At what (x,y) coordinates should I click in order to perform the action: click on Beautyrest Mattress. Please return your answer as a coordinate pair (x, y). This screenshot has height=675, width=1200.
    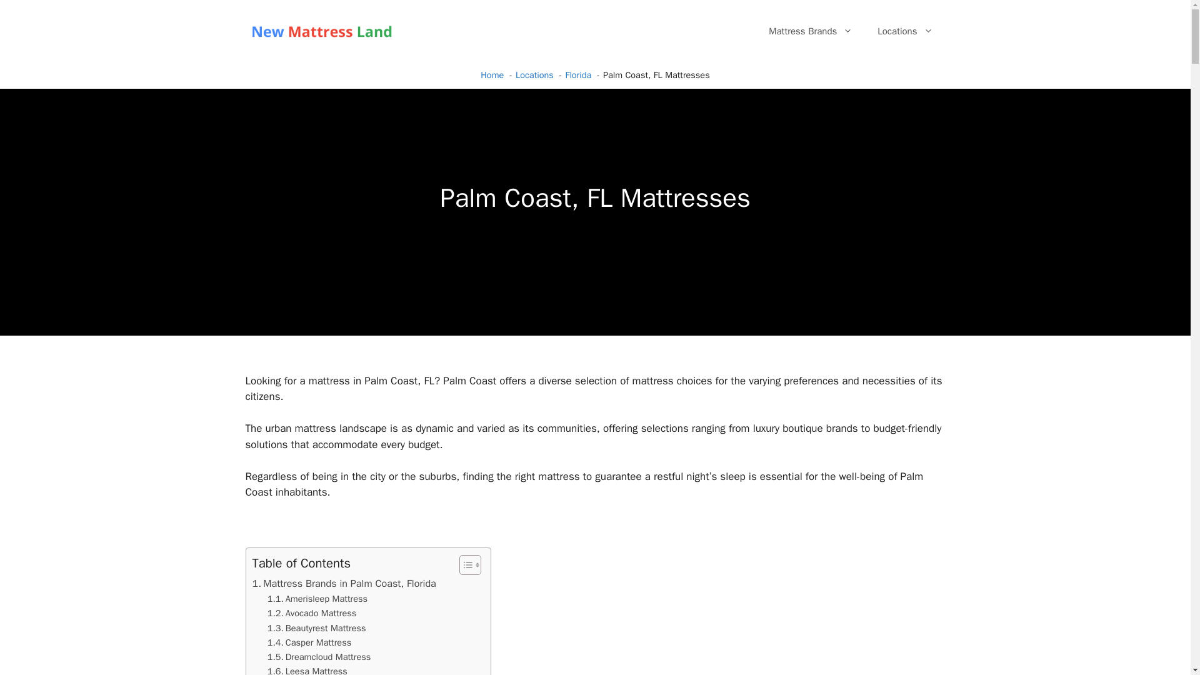
    Looking at the image, I should click on (316, 628).